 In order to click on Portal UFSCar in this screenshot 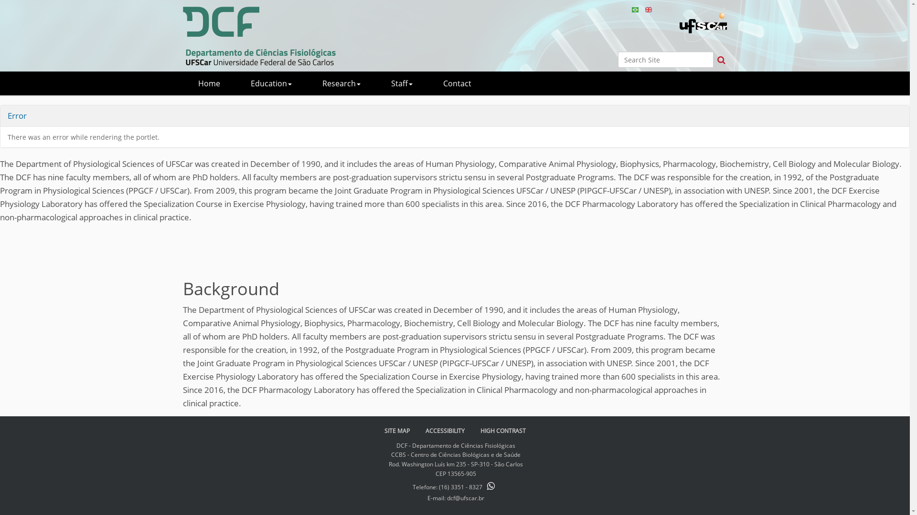, I will do `click(703, 25)`.